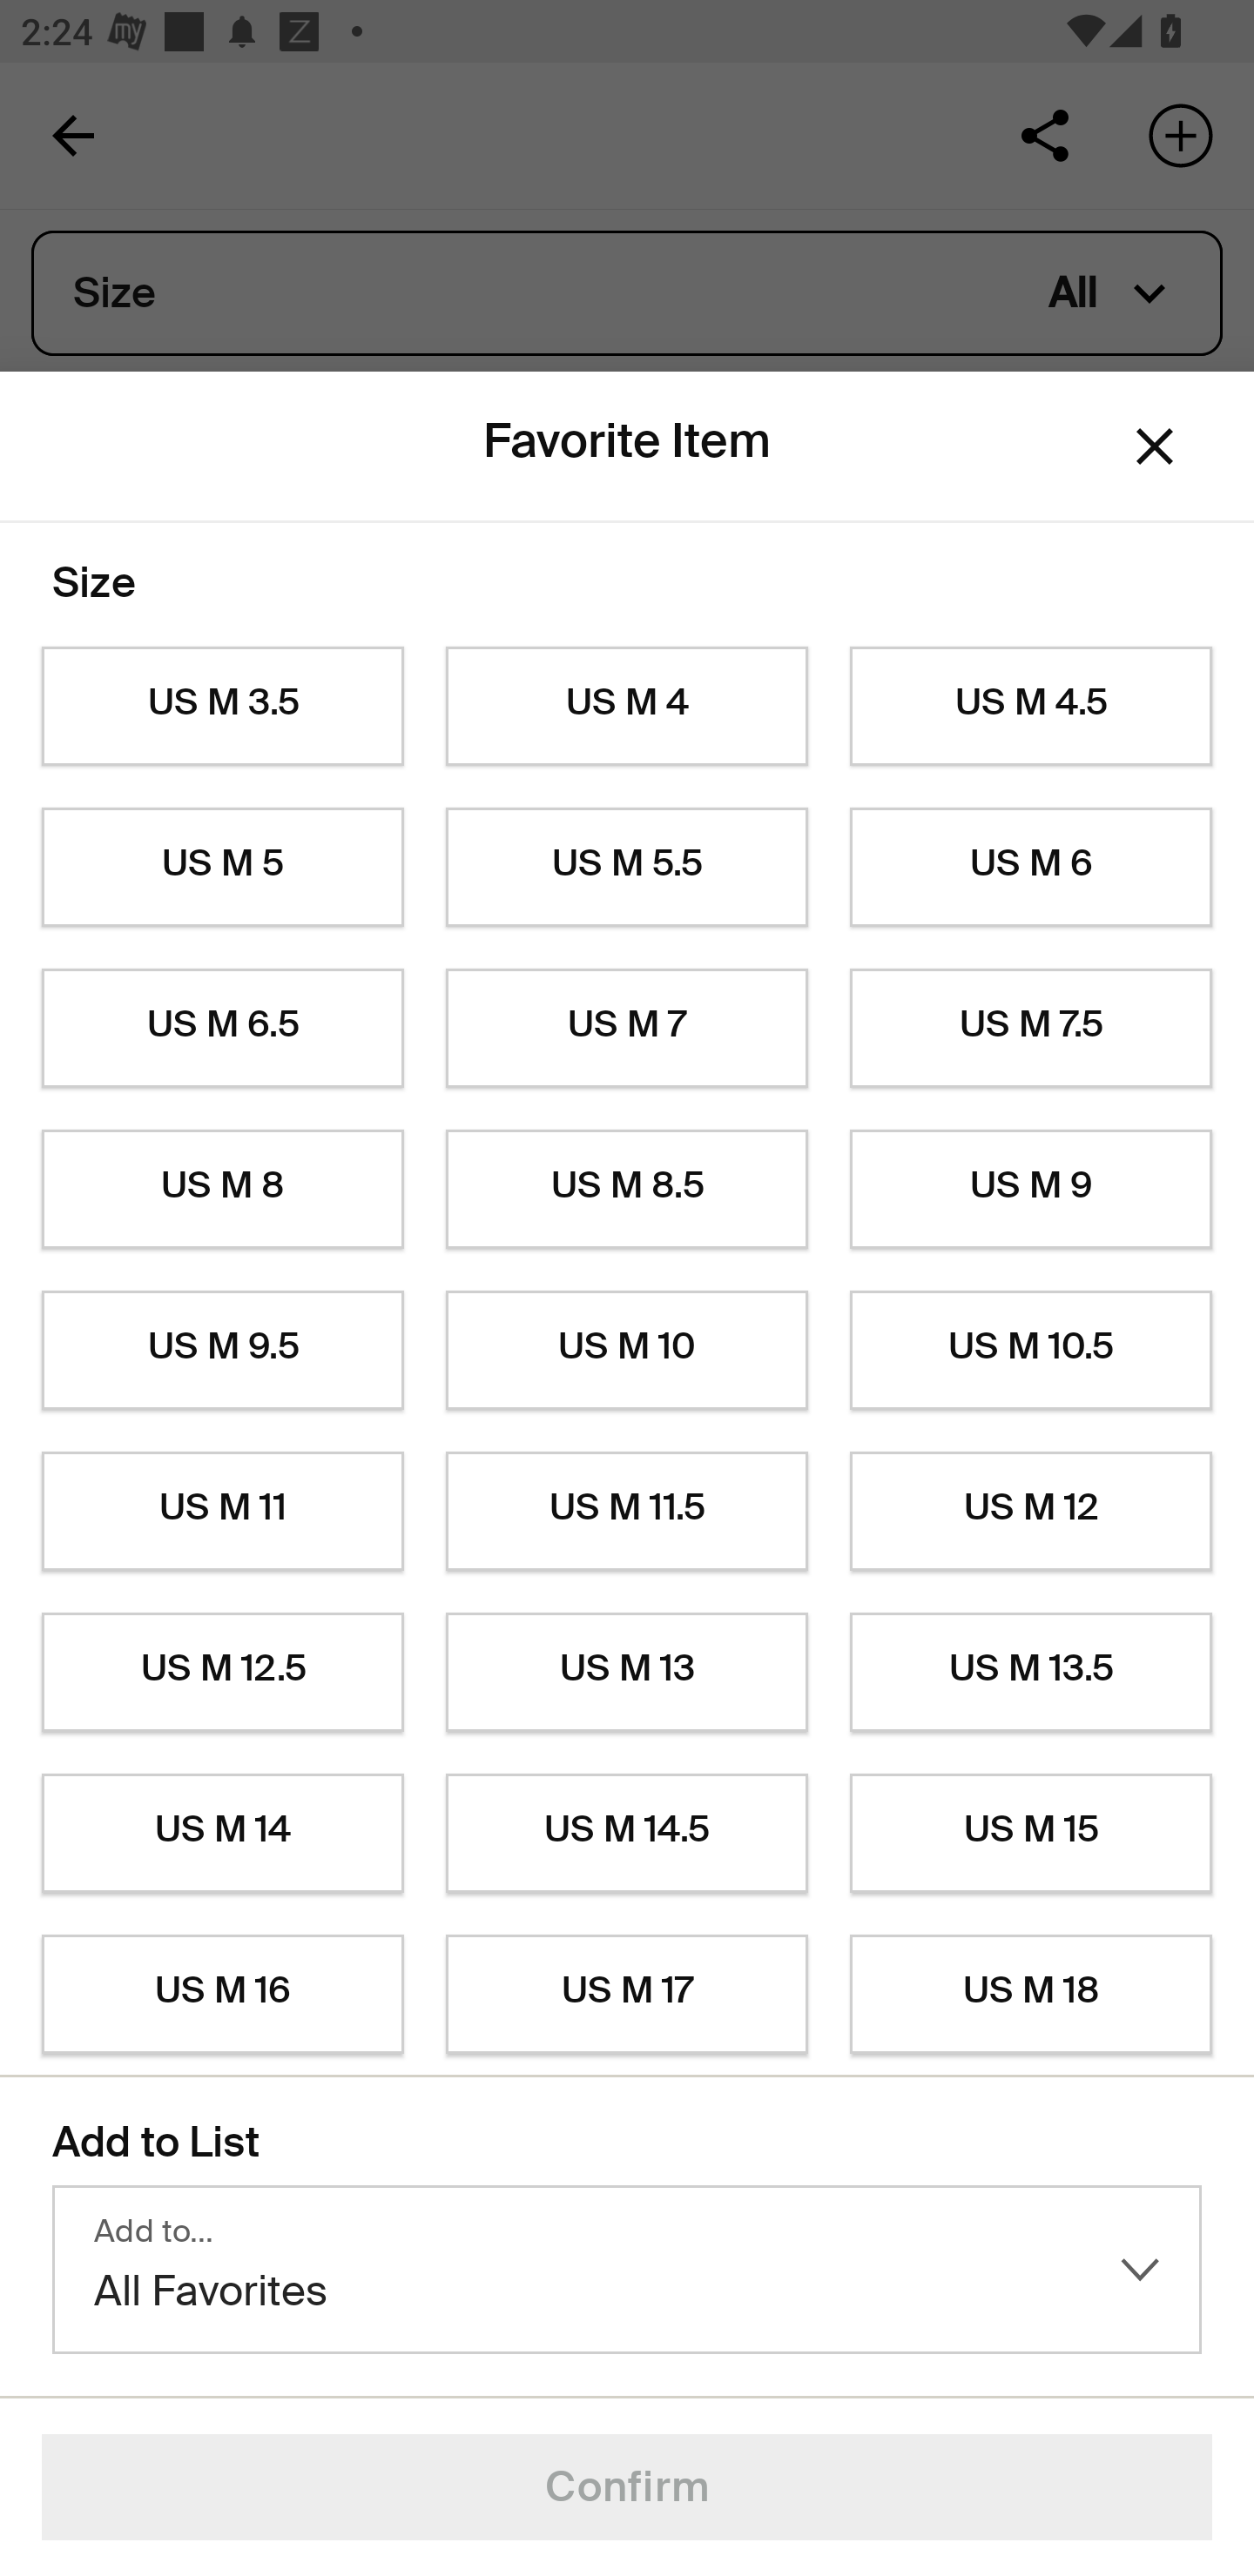  I want to click on US M 15, so click(1031, 1834).